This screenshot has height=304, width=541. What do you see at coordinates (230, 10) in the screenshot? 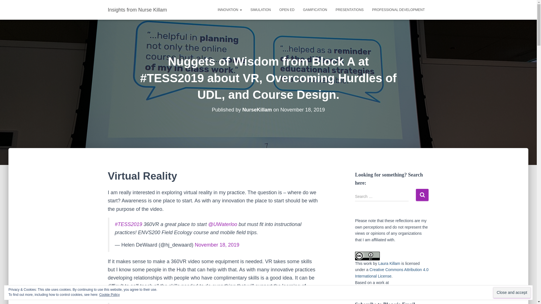
I see `Innovation` at bounding box center [230, 10].